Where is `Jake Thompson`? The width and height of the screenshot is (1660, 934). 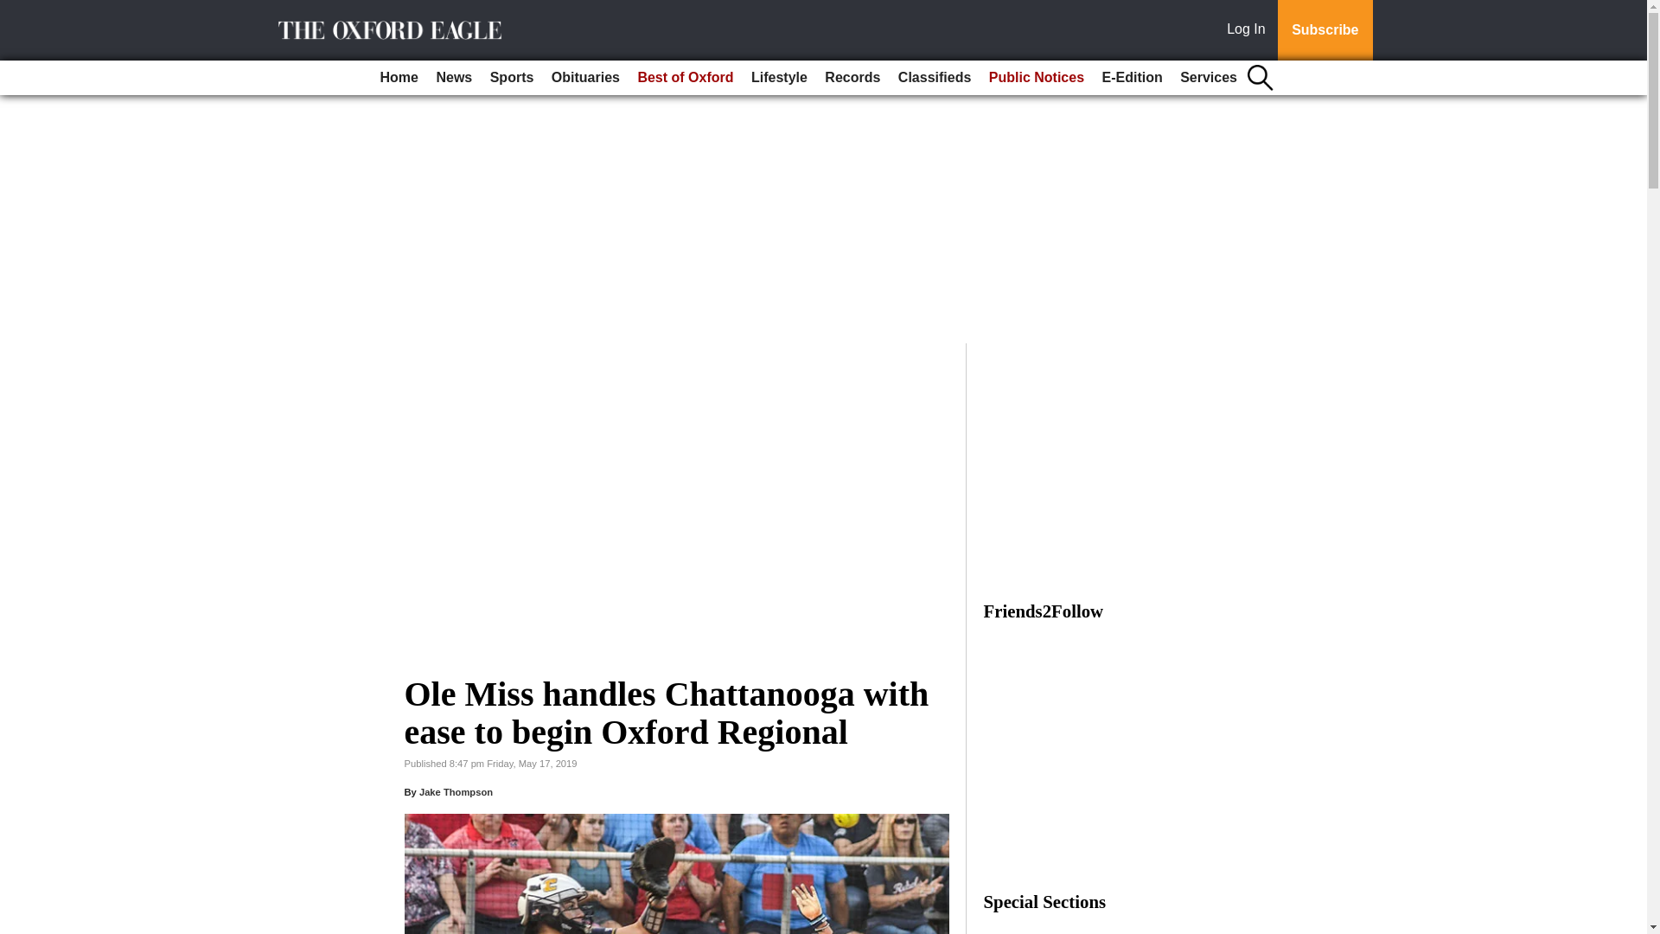
Jake Thompson is located at coordinates (456, 792).